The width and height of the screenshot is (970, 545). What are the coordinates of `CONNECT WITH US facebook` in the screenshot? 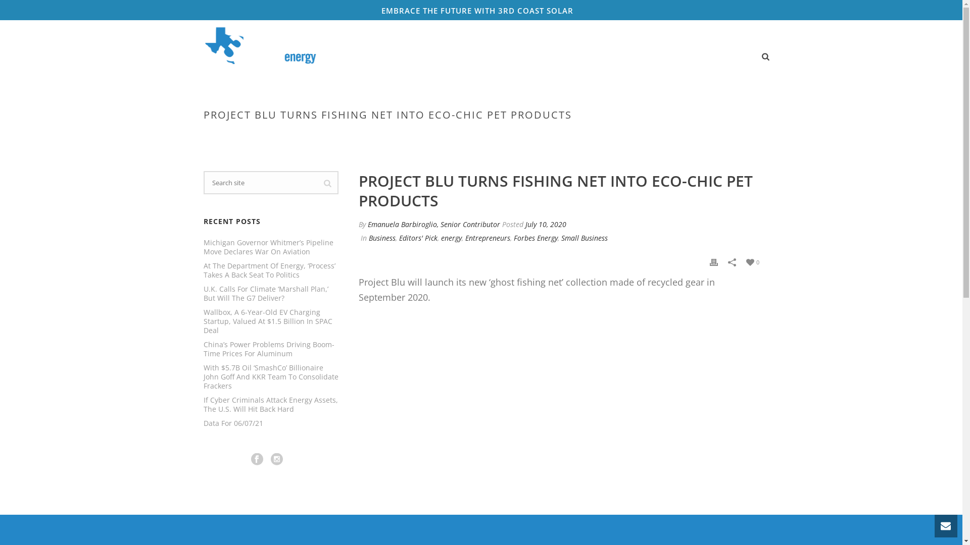 It's located at (257, 460).